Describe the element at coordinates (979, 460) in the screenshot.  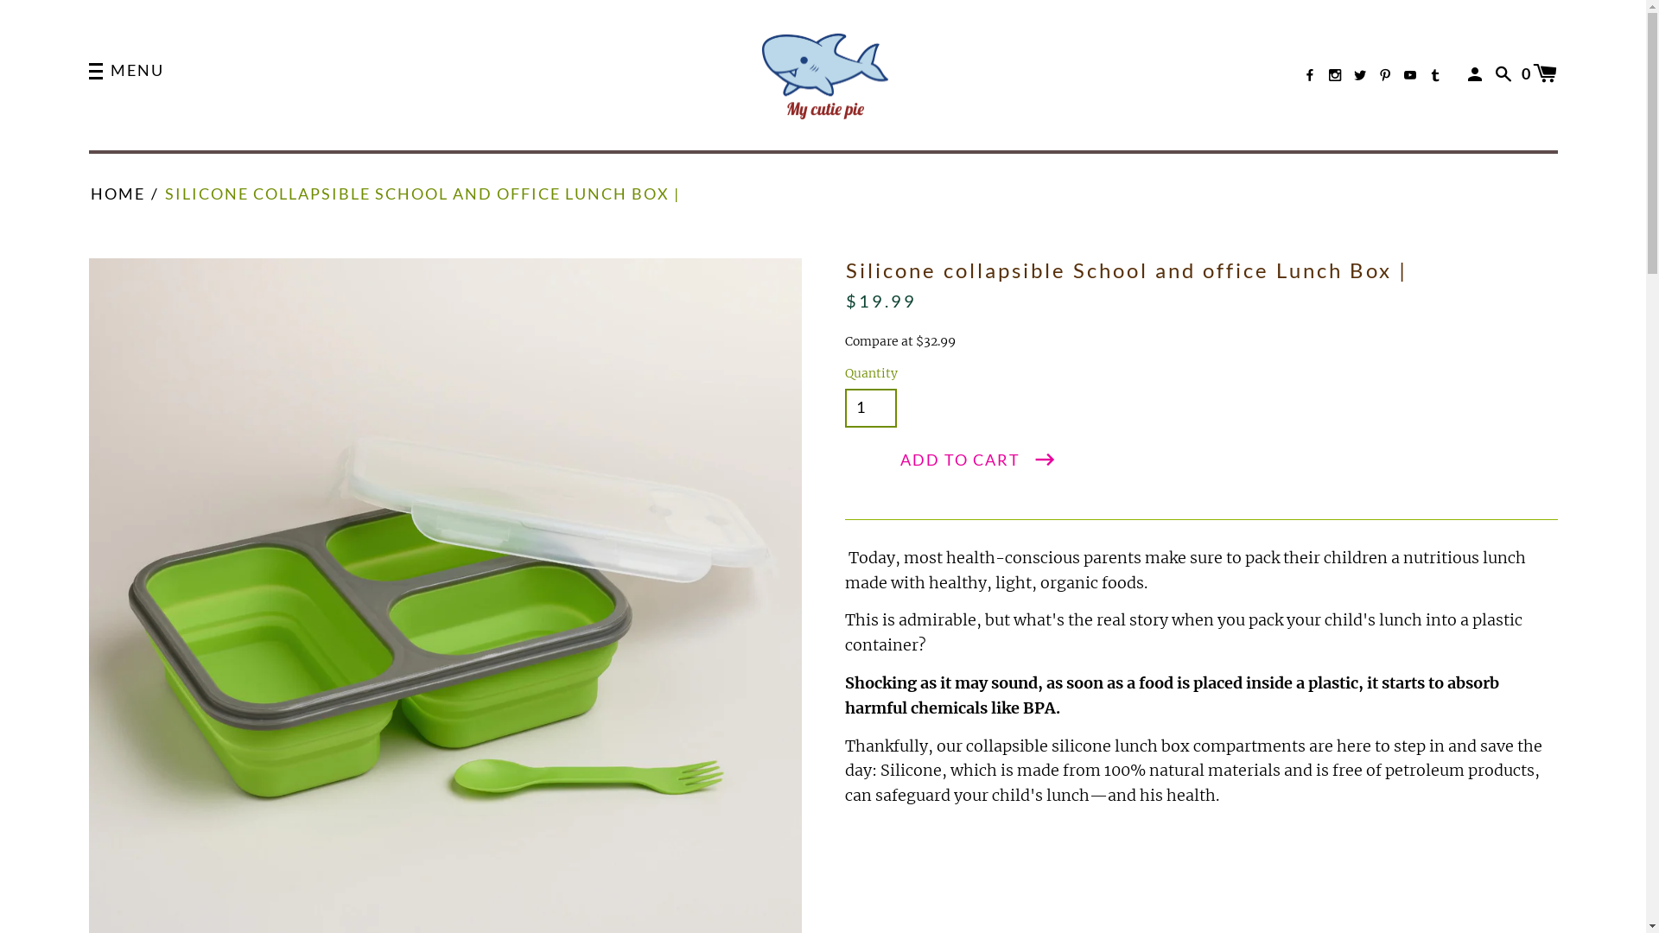
I see `ADD TO CART` at that location.